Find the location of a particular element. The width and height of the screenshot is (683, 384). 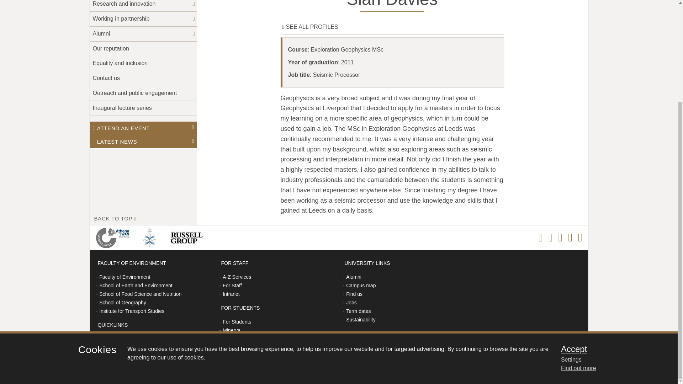

Settings is located at coordinates (610, 226).